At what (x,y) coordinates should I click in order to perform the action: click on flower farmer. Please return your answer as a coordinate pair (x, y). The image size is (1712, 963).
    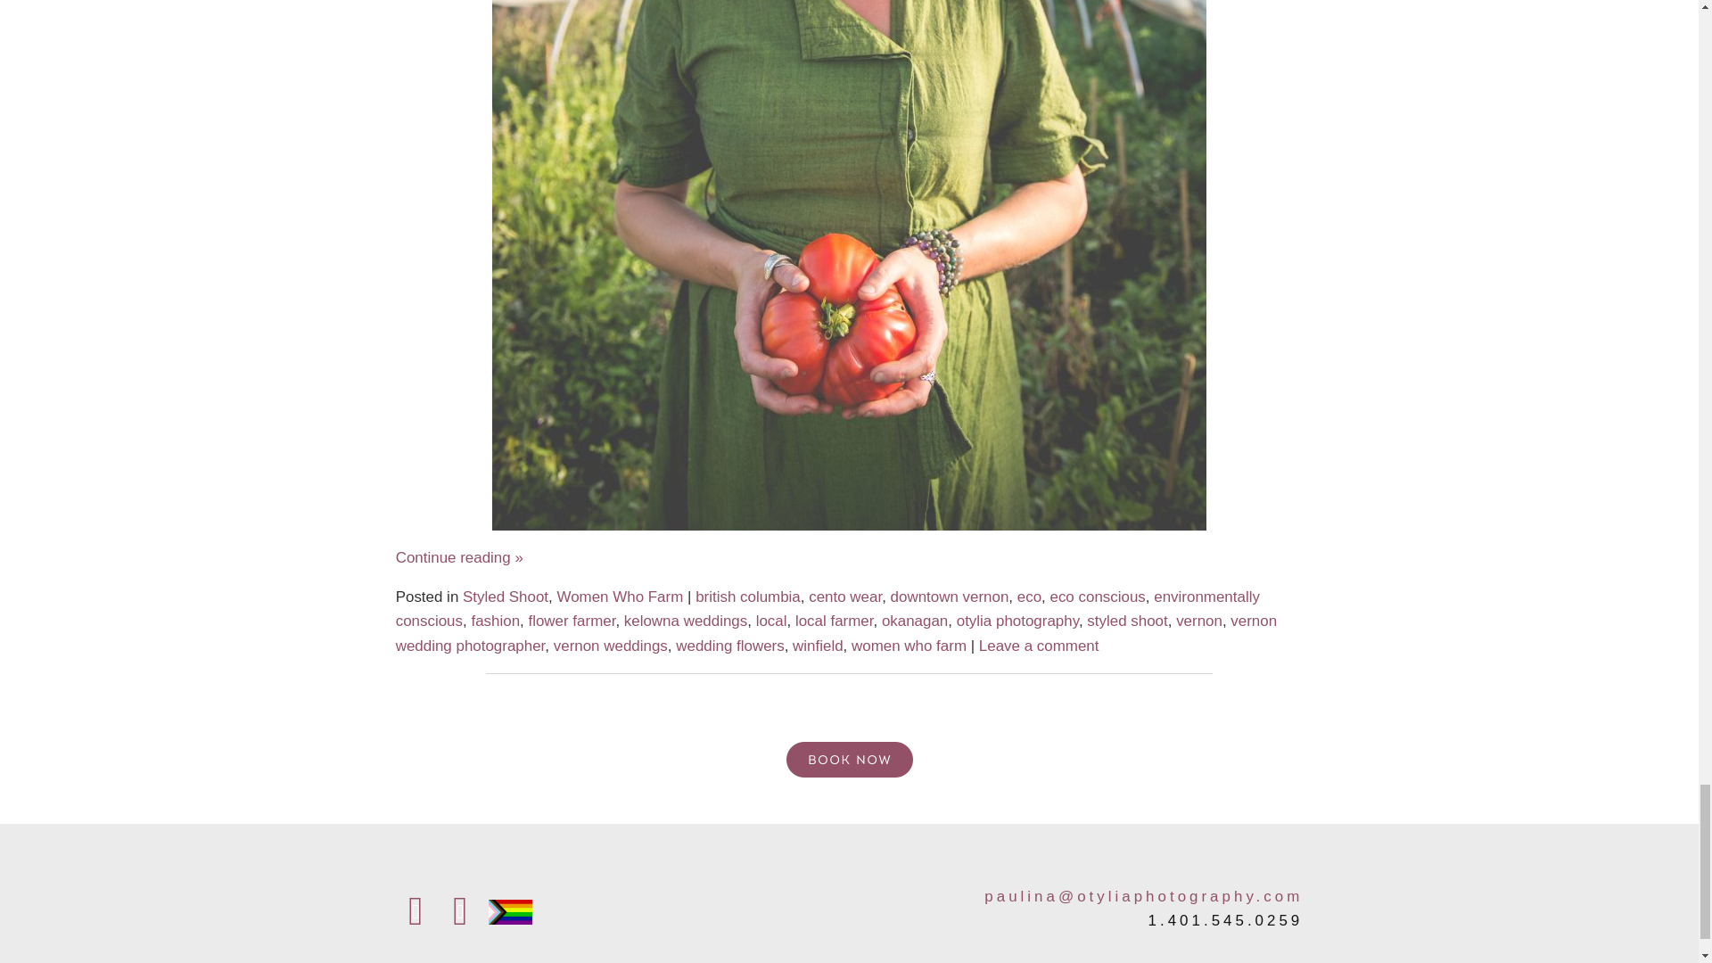
    Looking at the image, I should click on (571, 621).